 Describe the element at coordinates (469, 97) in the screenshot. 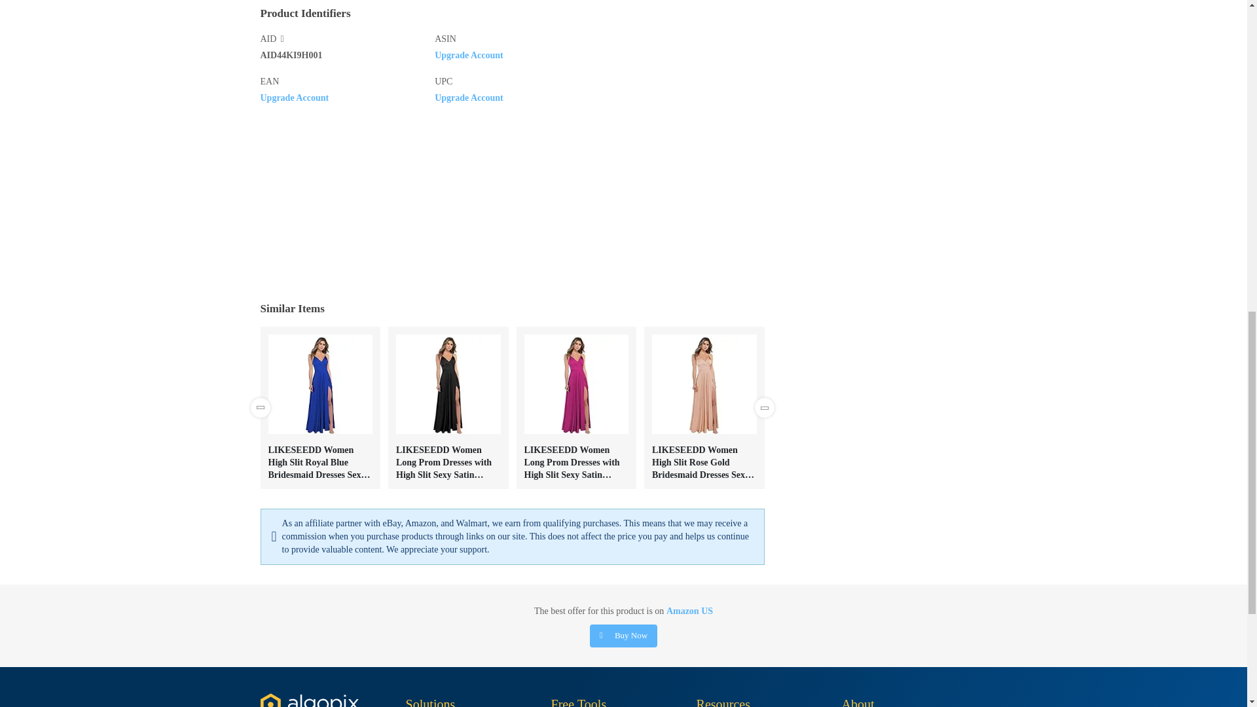

I see `Upgrade Account` at that location.